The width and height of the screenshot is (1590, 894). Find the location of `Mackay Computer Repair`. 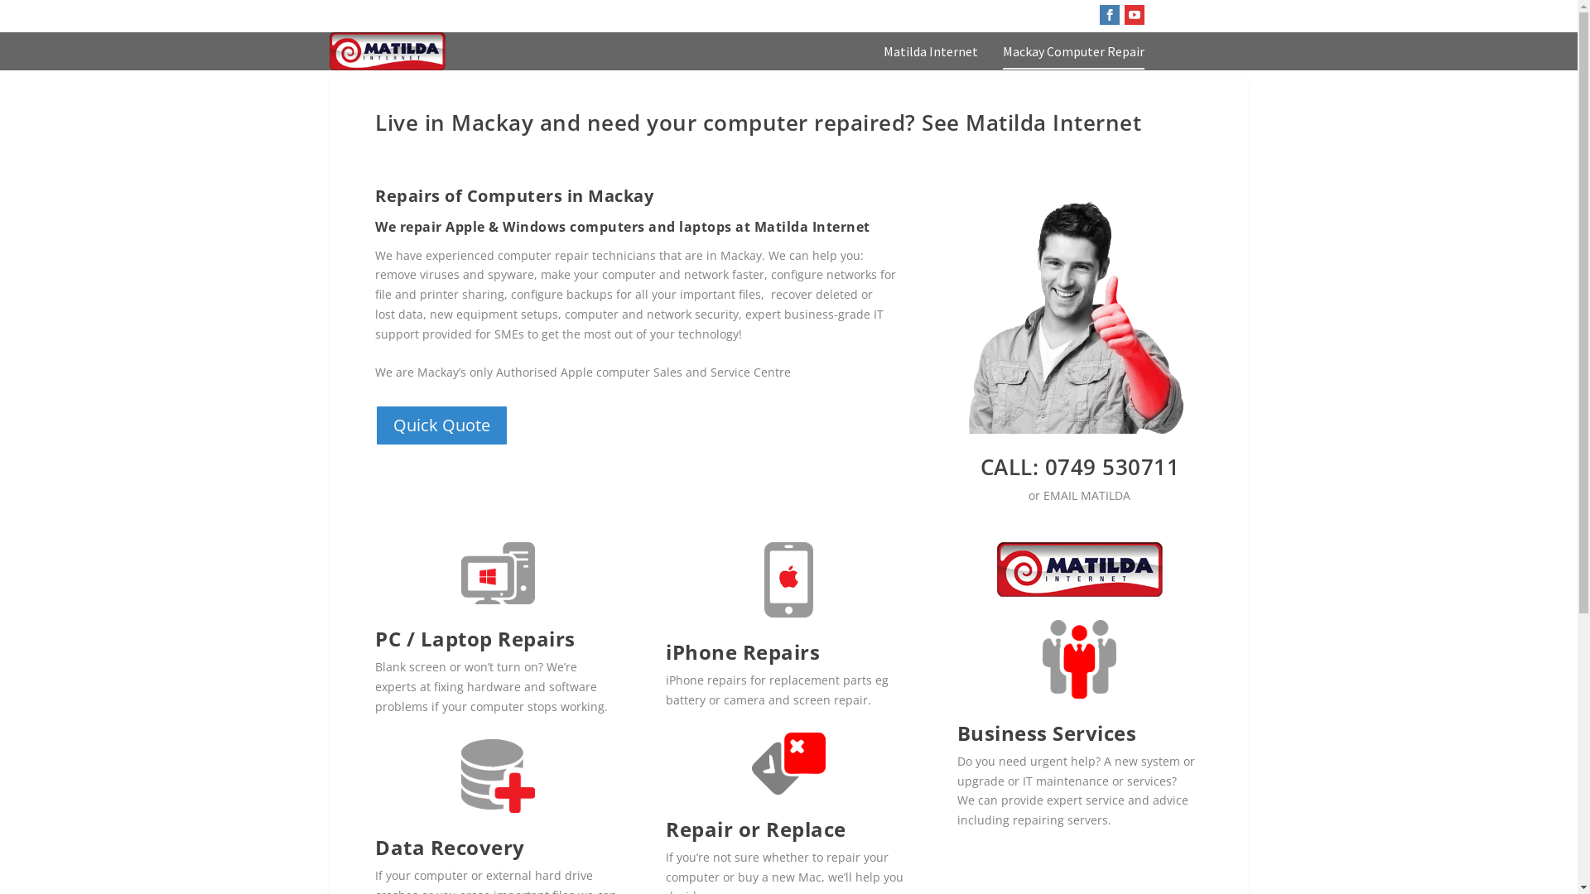

Mackay Computer Repair is located at coordinates (1073, 58).